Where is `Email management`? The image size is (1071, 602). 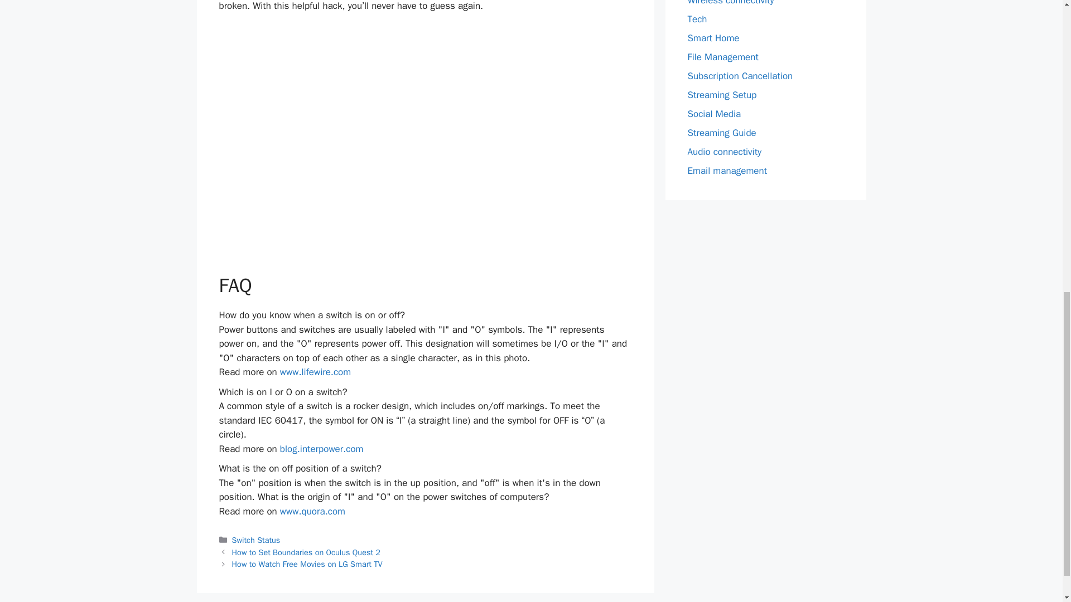 Email management is located at coordinates (727, 171).